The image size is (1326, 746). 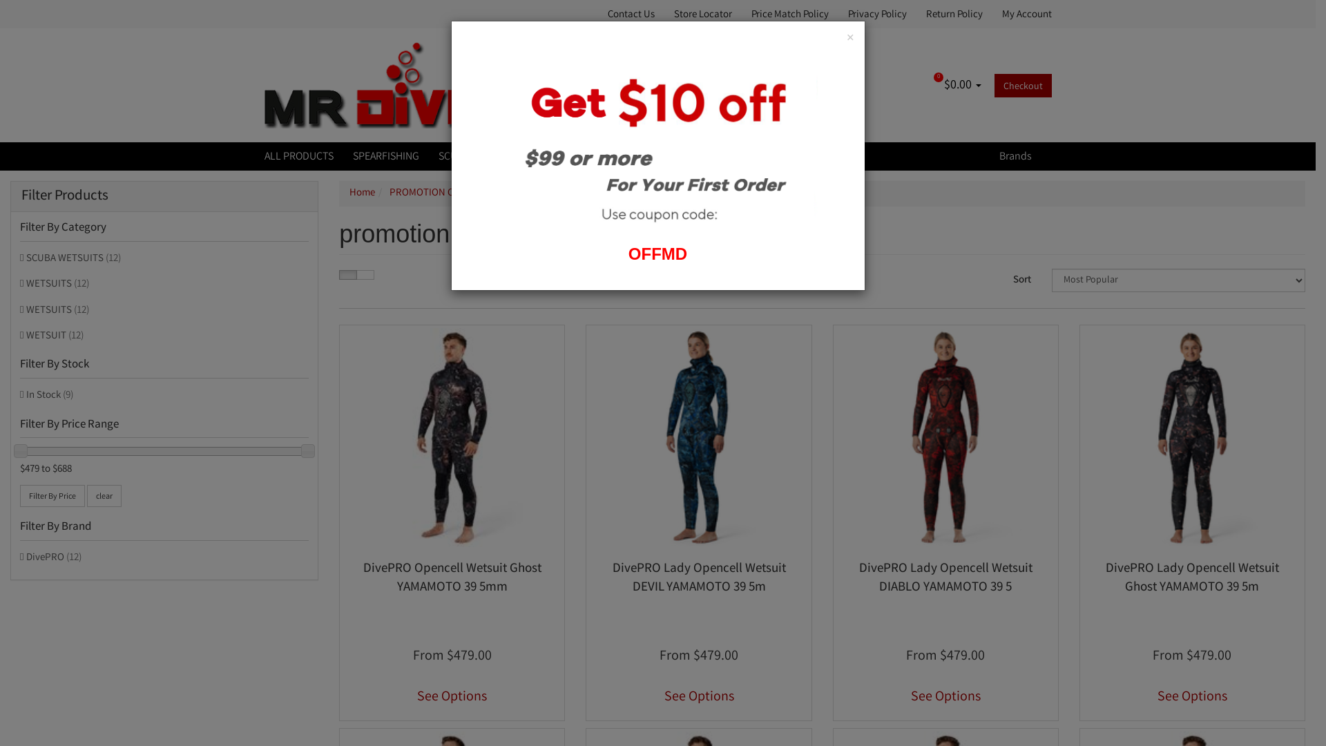 What do you see at coordinates (1019, 156) in the screenshot?
I see `Brands` at bounding box center [1019, 156].